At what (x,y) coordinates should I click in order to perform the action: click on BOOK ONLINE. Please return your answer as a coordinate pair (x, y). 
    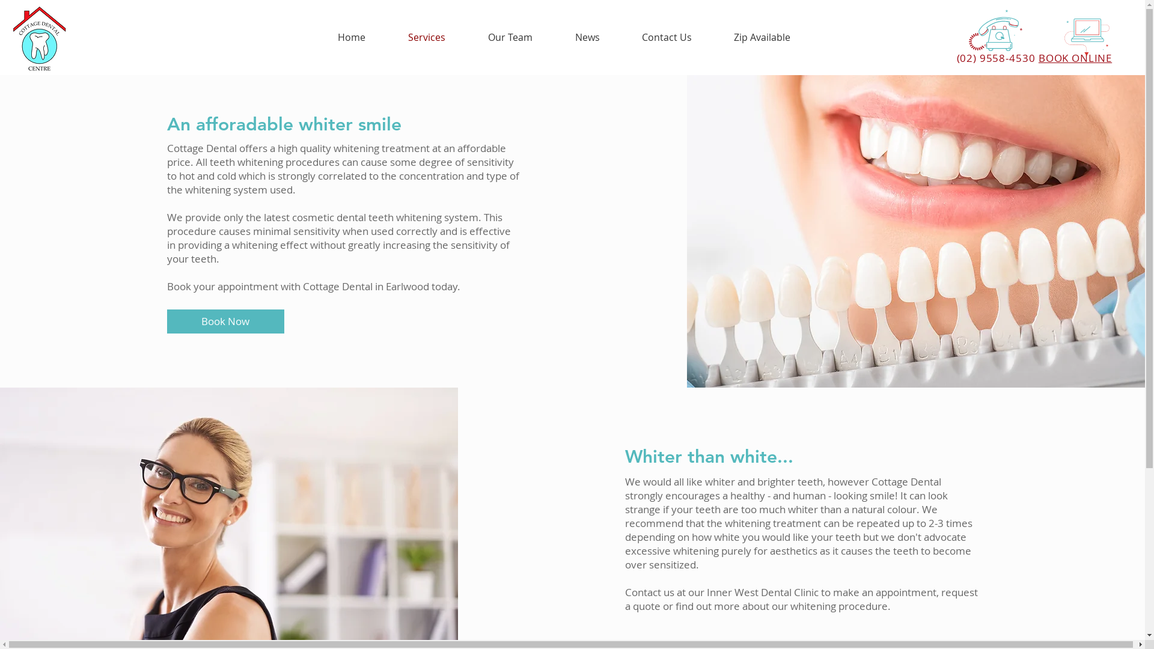
    Looking at the image, I should click on (987, 59).